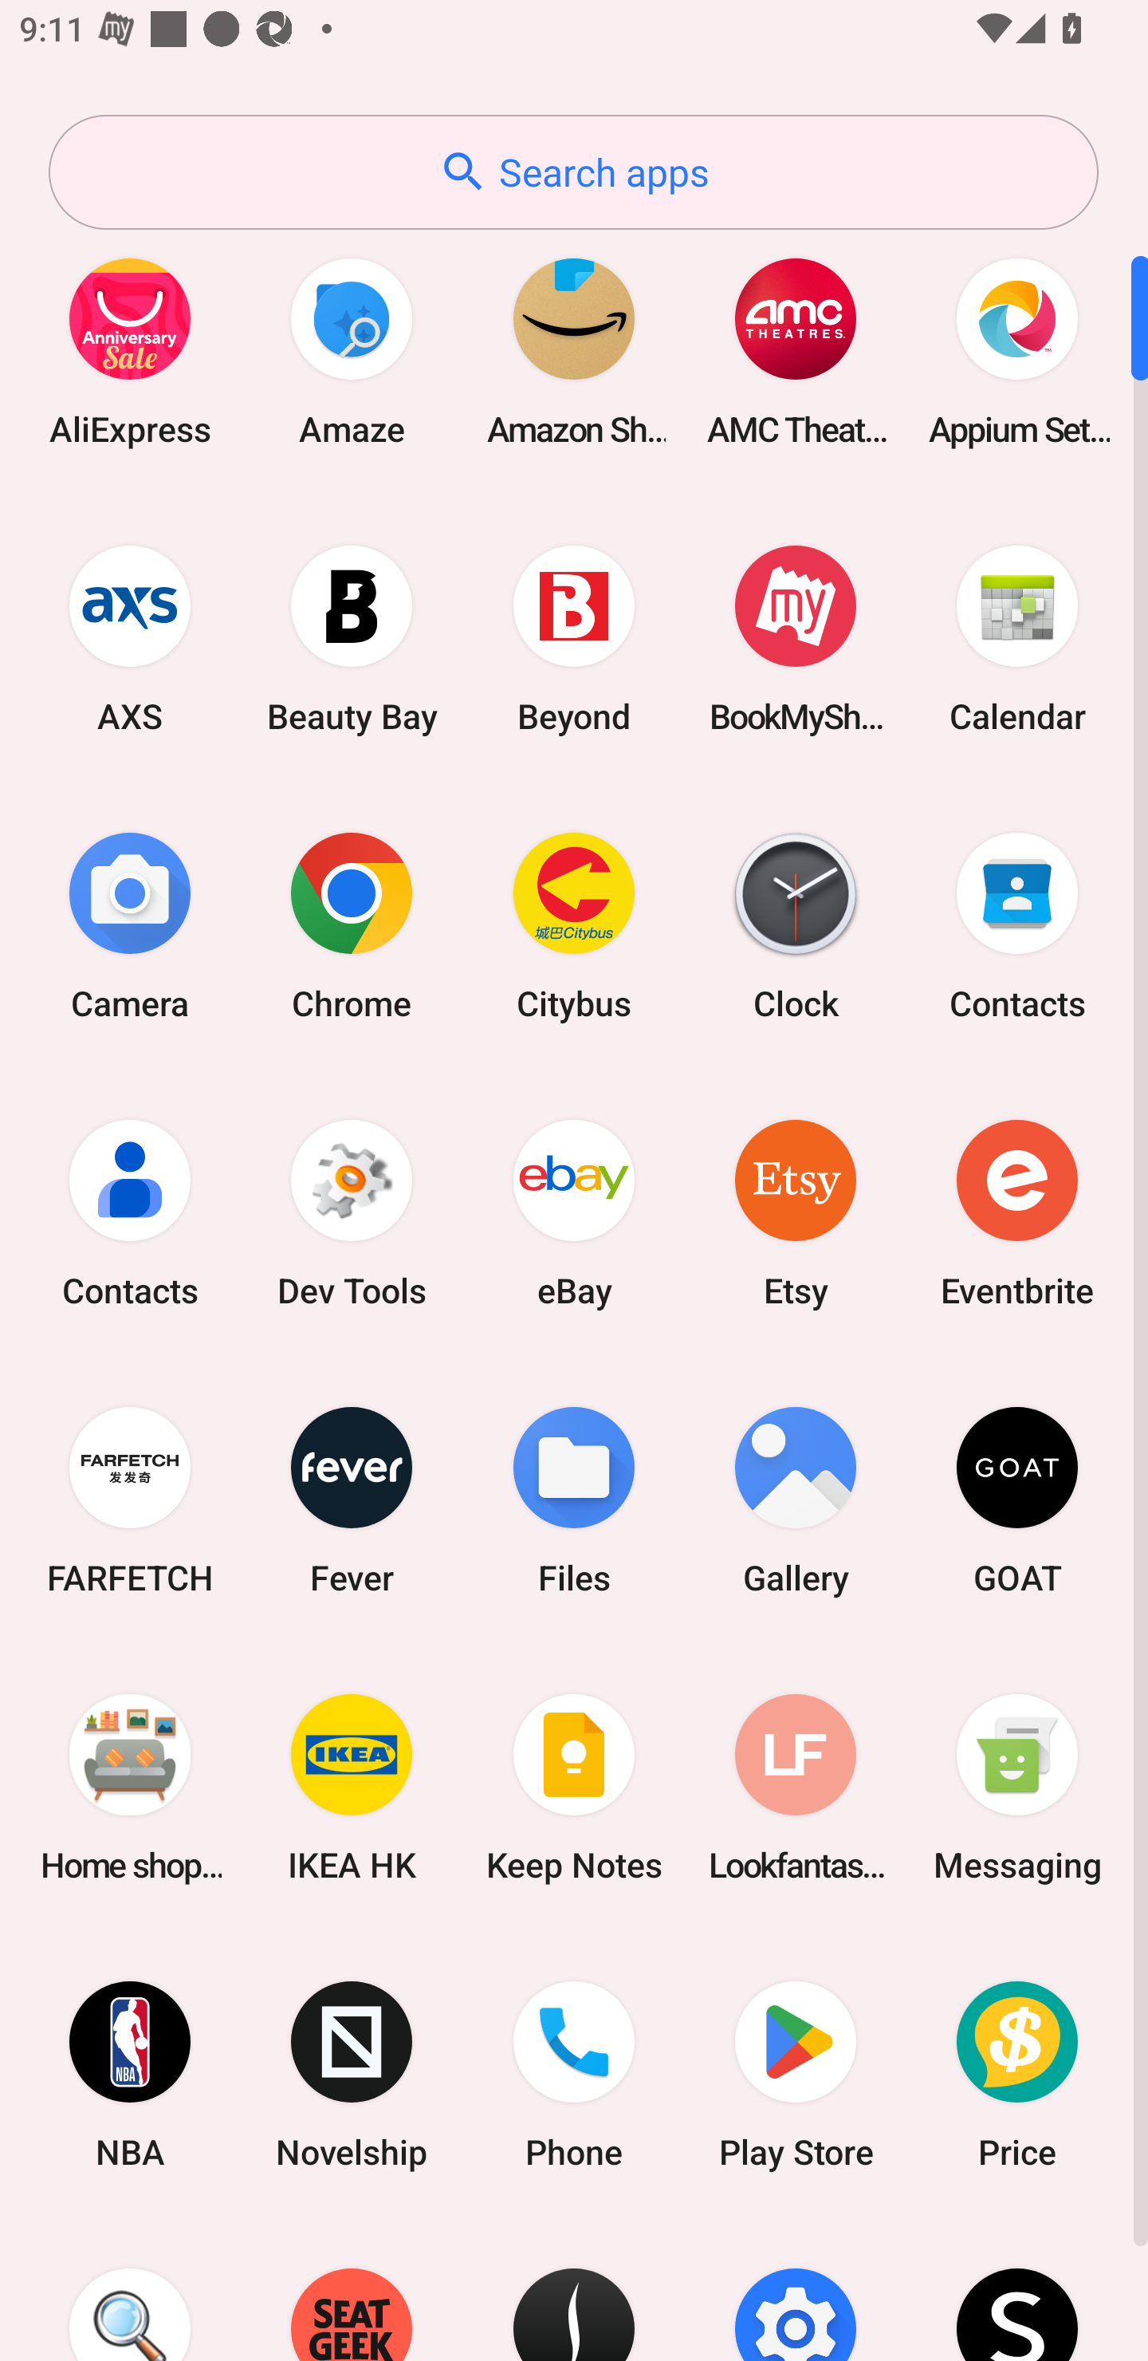 This screenshot has height=2361, width=1148. Describe the element at coordinates (796, 638) in the screenshot. I see `BookMyShow` at that location.